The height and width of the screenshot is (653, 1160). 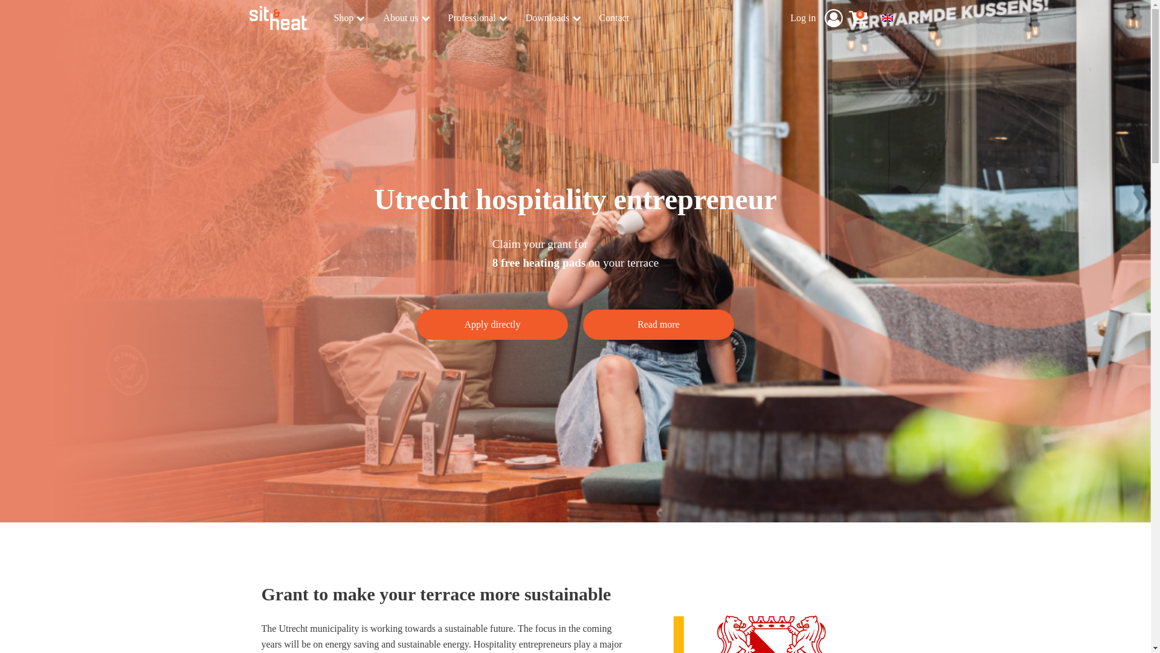 I want to click on About us, so click(x=406, y=18).